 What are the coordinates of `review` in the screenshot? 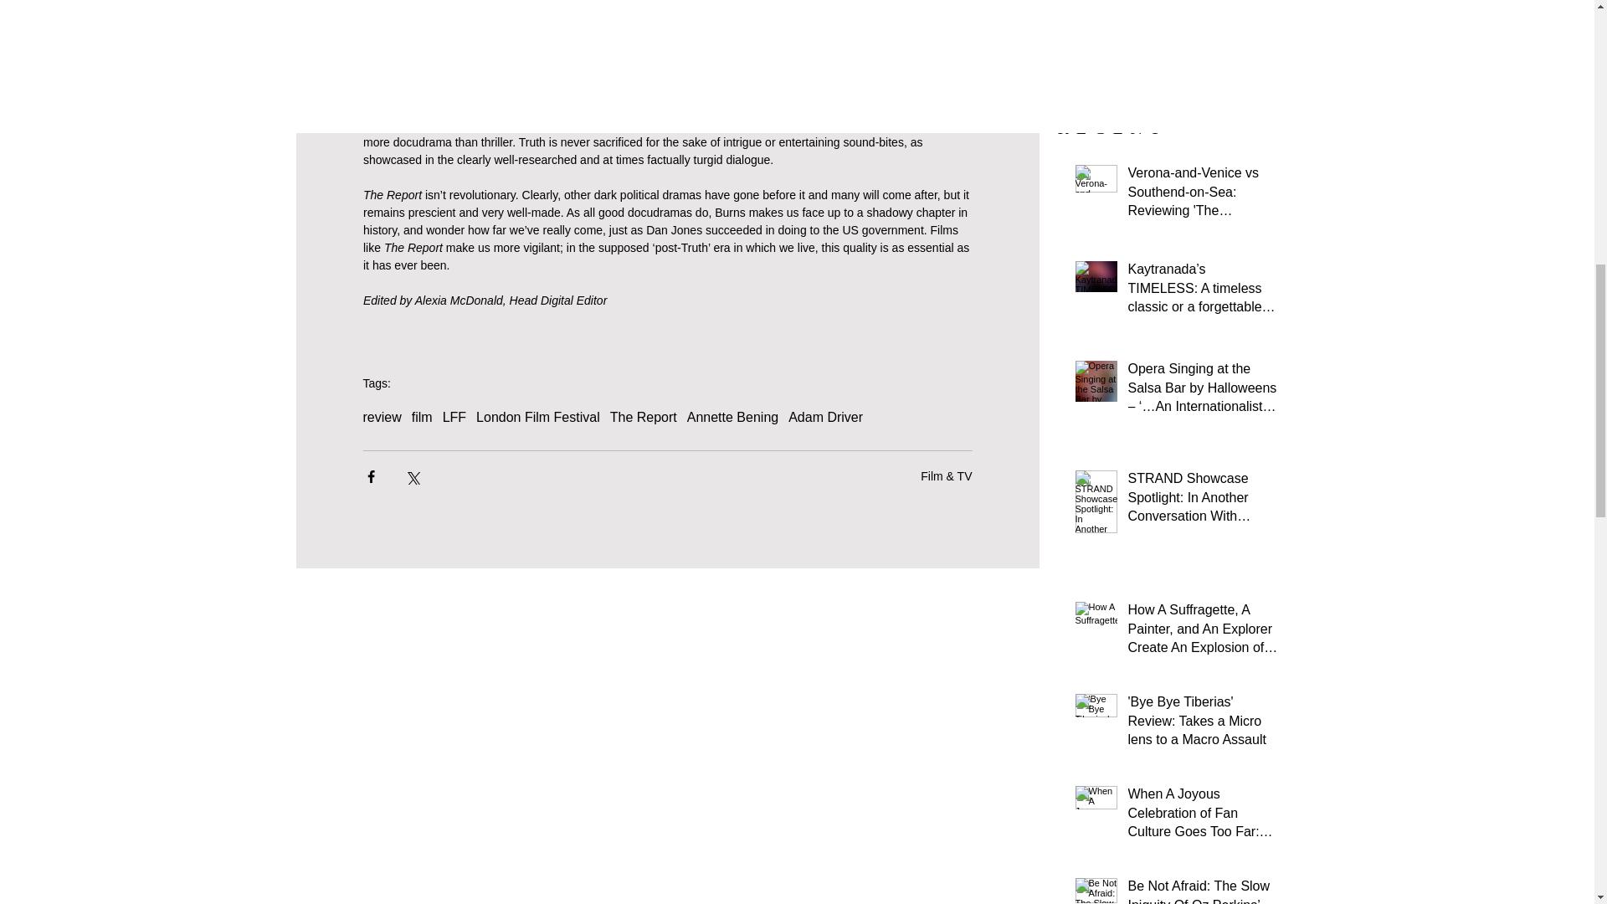 It's located at (382, 417).